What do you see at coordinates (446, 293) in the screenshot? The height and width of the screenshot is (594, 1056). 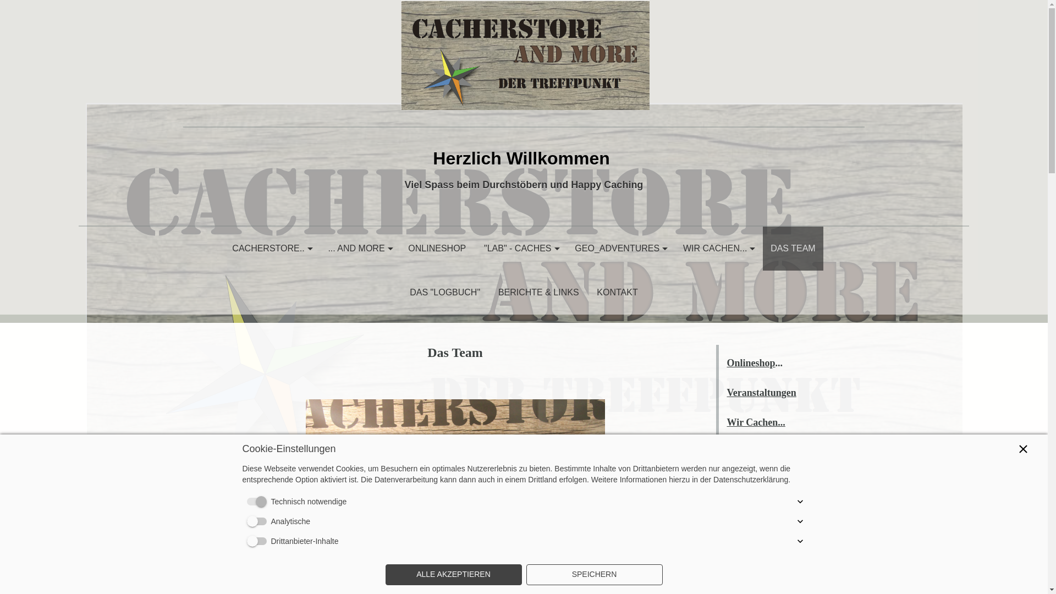 I see `DAS "LOGBUCH"` at bounding box center [446, 293].